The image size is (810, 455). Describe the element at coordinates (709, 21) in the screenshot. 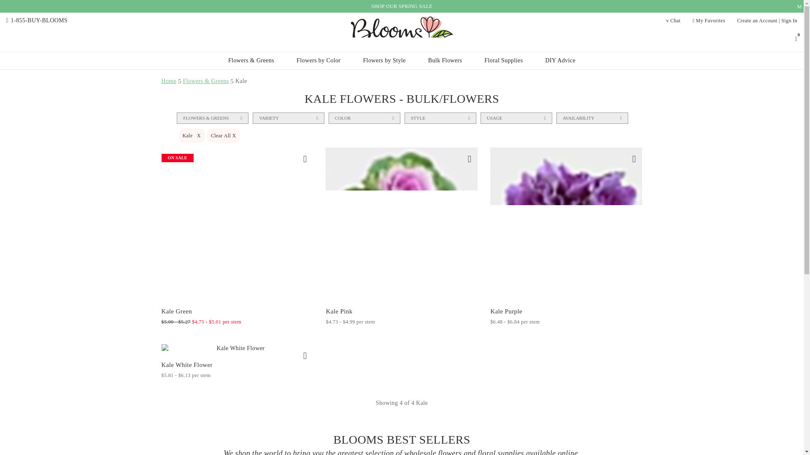

I see `My Favorites` at that location.